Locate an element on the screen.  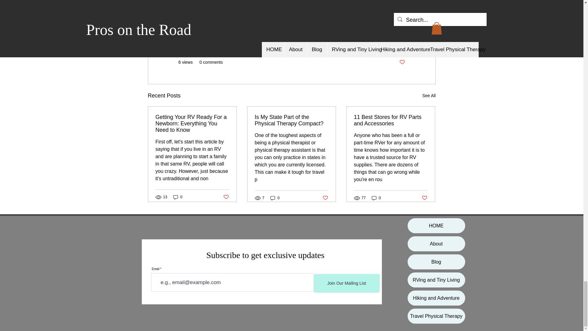
temporary housing is located at coordinates (253, 9).